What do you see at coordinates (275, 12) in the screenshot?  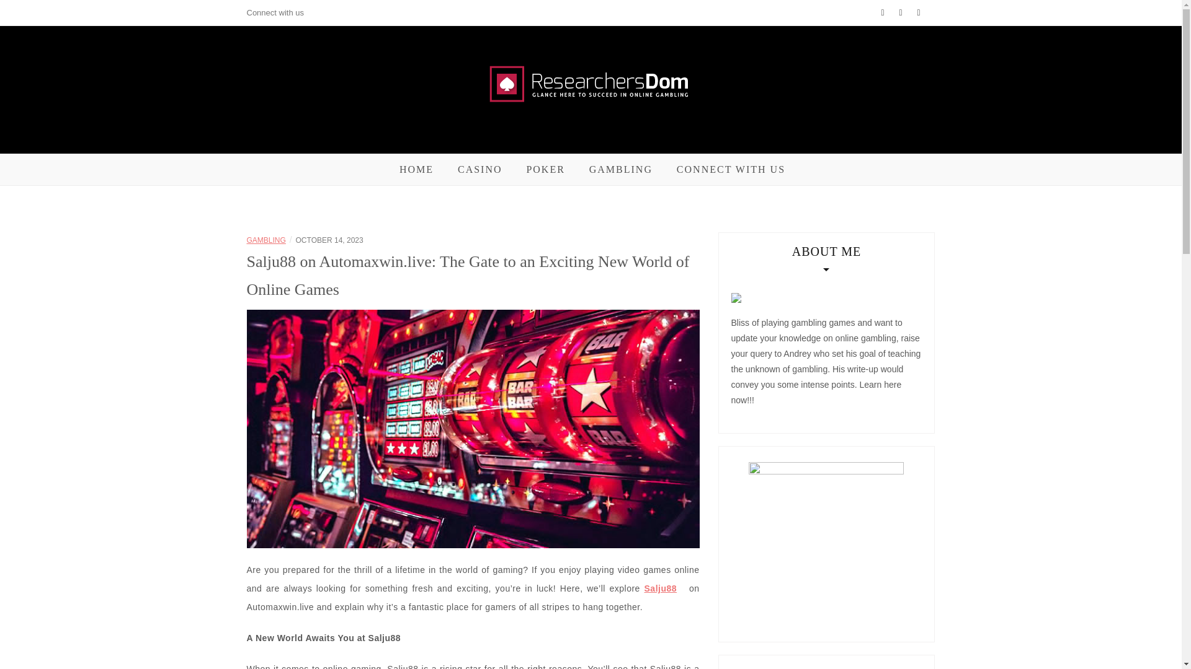 I see `Connect with us` at bounding box center [275, 12].